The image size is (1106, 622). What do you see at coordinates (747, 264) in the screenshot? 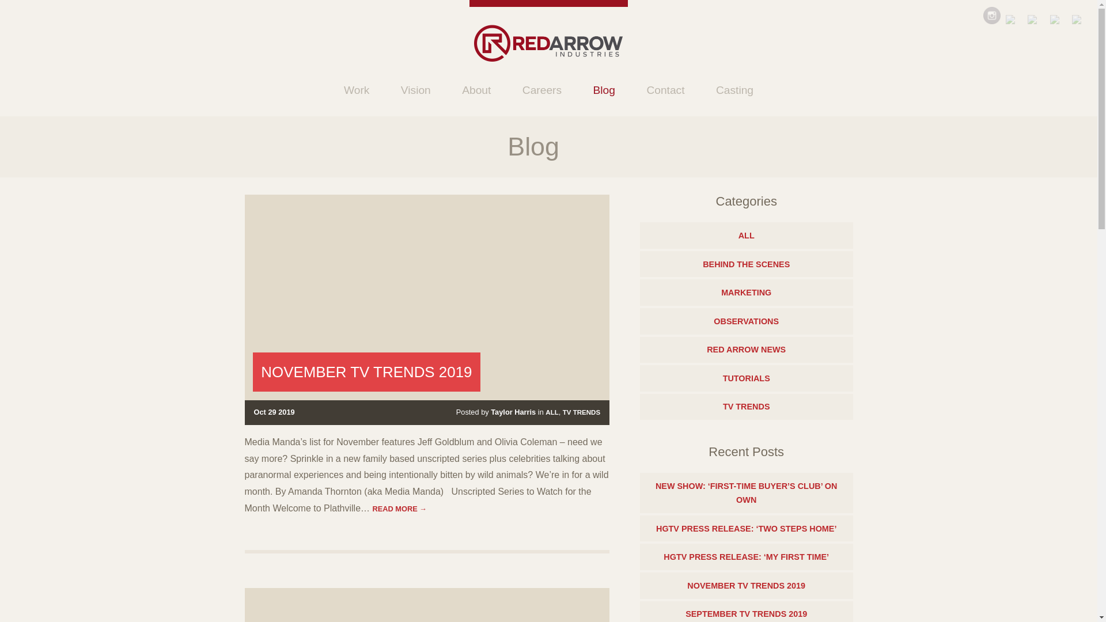
I see `BEHIND THE SCENES` at bounding box center [747, 264].